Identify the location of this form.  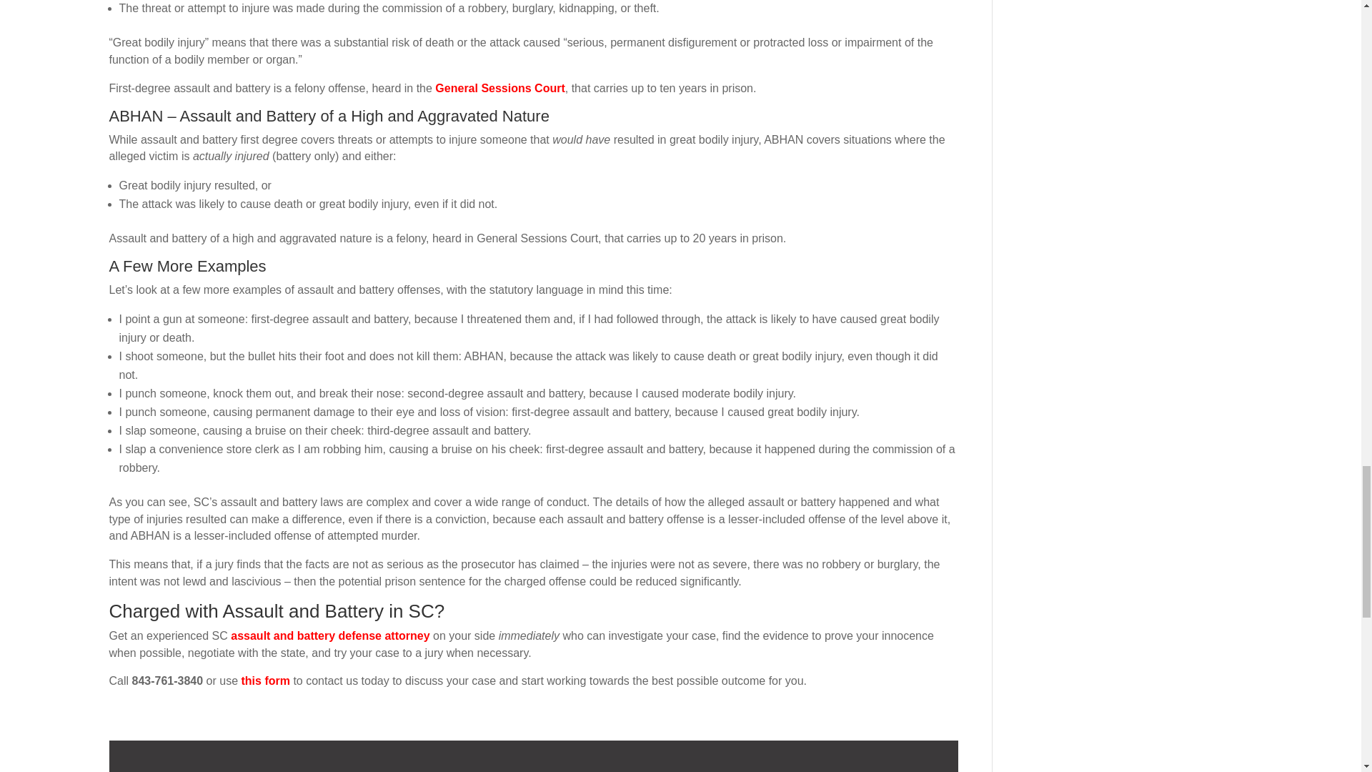
(265, 681).